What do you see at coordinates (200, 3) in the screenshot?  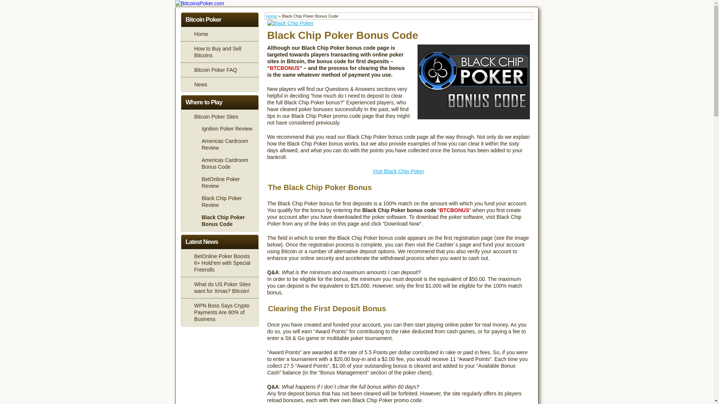 I see `BitcoinsPoker.com` at bounding box center [200, 3].